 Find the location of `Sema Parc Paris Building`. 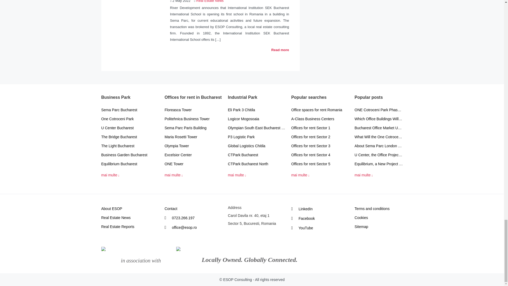

Sema Parc Paris Building is located at coordinates (193, 128).